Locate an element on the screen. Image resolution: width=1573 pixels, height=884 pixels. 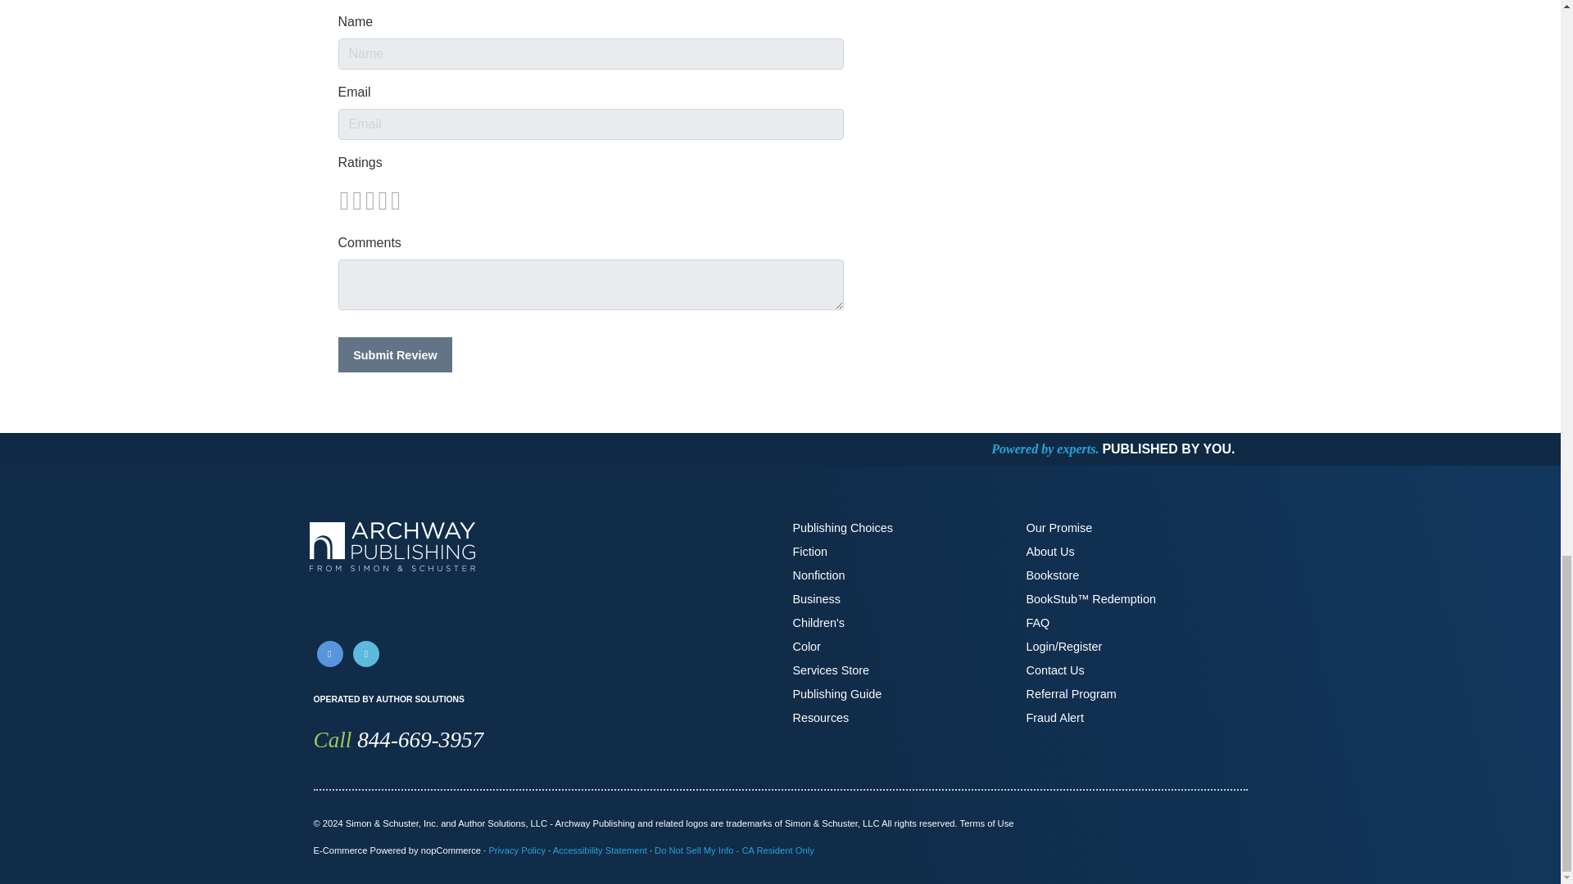
Services Store is located at coordinates (831, 670).